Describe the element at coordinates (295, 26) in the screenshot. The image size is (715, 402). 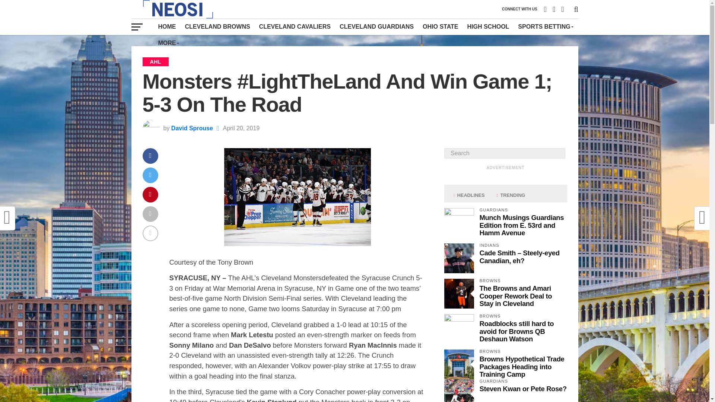
I see `CLEVELAND CAVALIERS` at that location.